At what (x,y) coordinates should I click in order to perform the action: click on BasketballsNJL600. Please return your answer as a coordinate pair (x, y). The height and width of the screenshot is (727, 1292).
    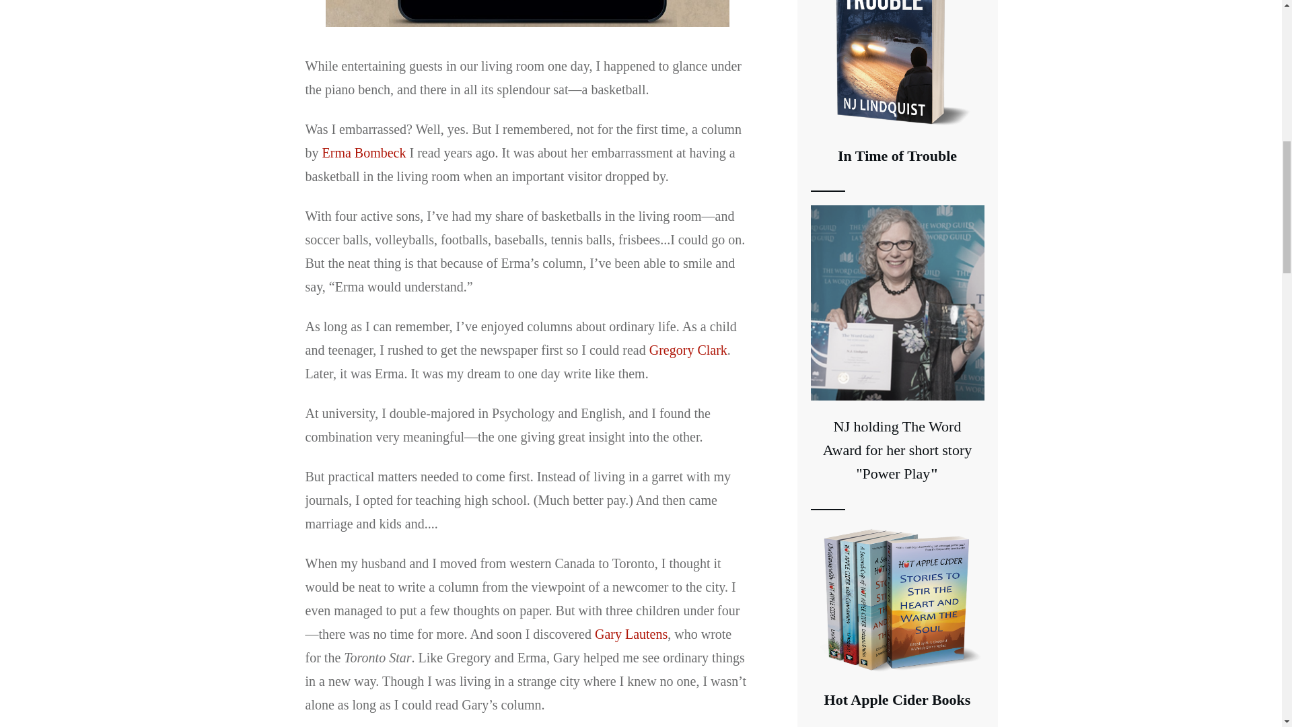
    Looking at the image, I should click on (528, 13).